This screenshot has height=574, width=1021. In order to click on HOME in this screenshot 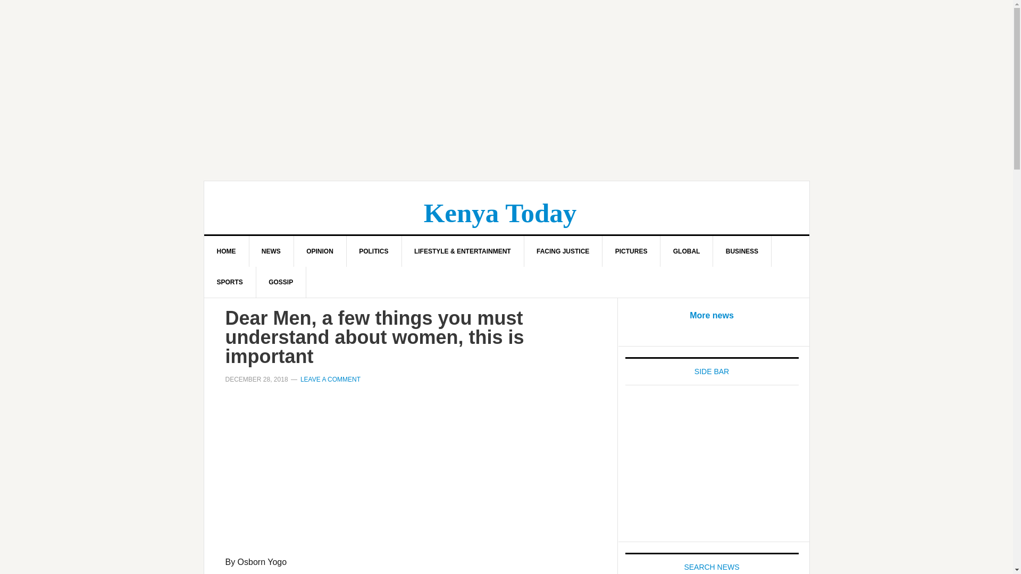, I will do `click(227, 251)`.